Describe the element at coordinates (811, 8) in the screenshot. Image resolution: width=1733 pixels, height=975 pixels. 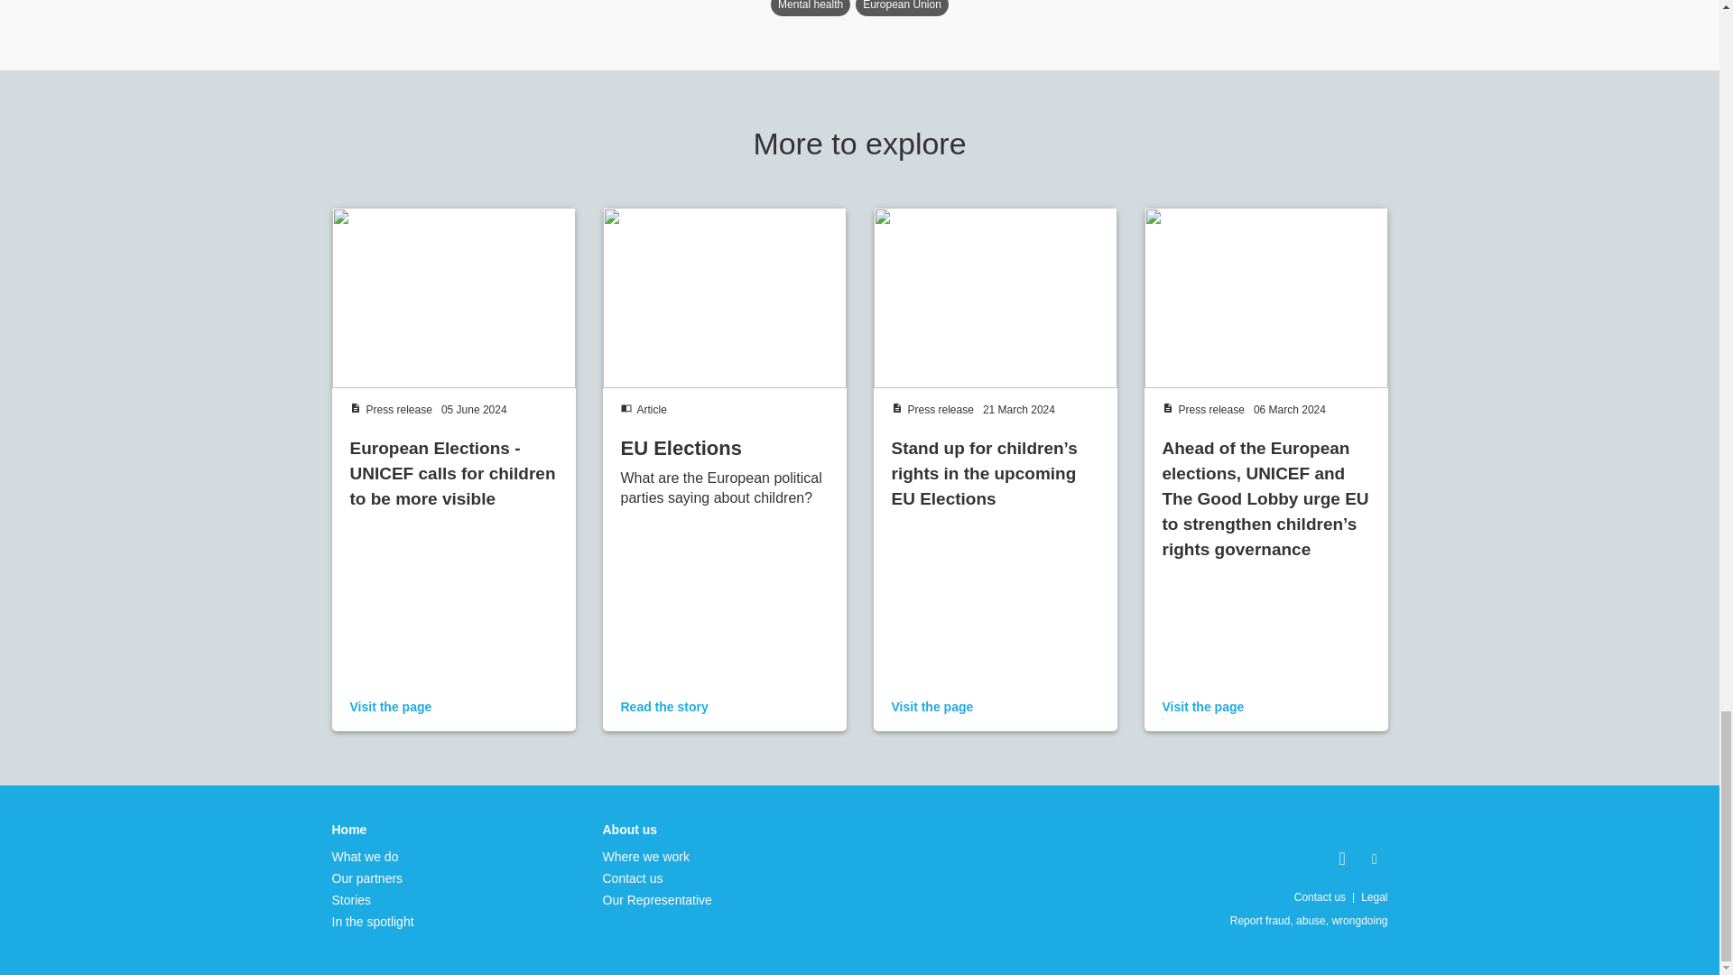
I see `Mental health` at that location.